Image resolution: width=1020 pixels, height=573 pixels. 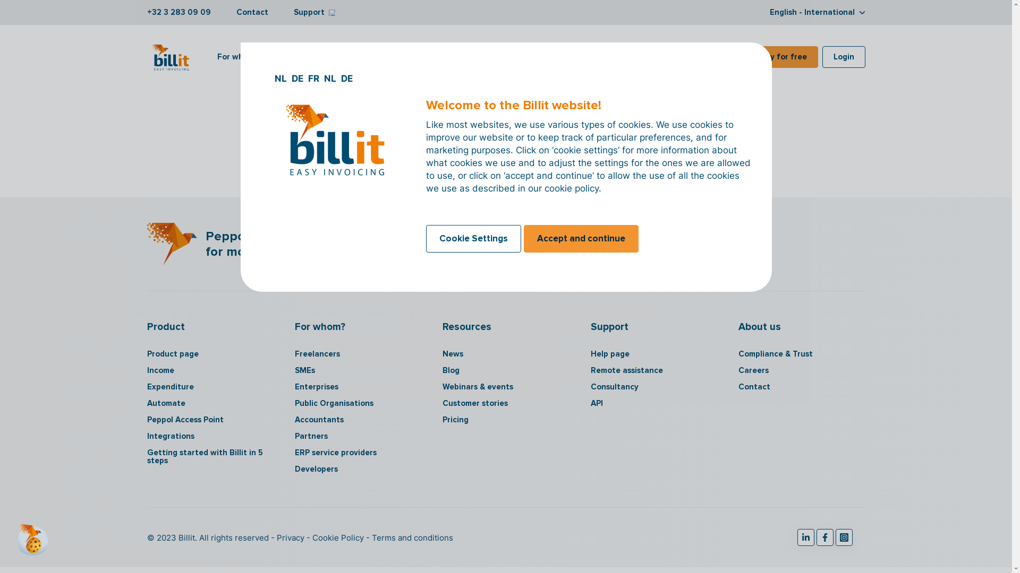 I want to click on Try for free, so click(x=785, y=56).